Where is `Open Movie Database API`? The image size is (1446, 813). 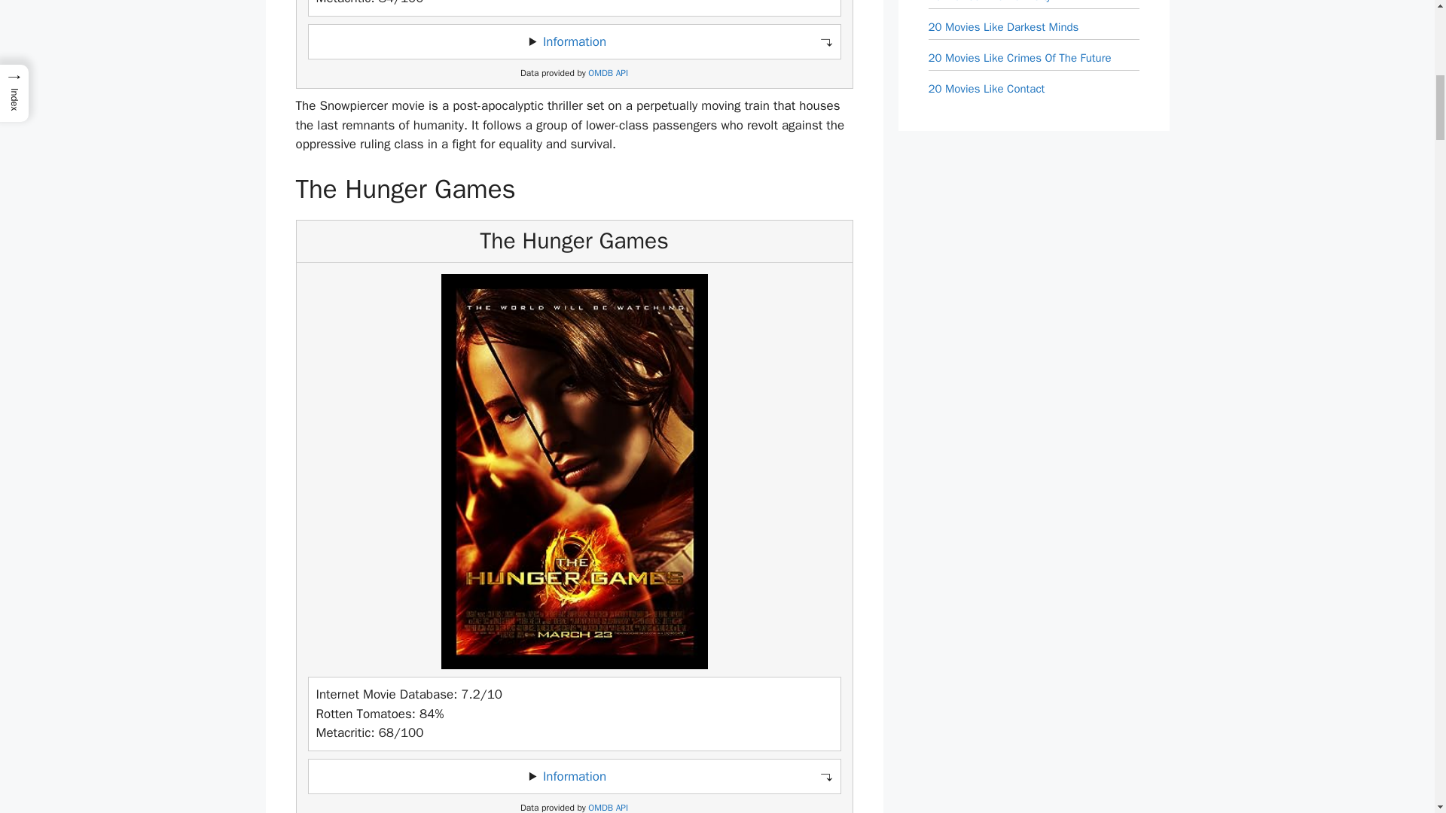 Open Movie Database API is located at coordinates (608, 807).